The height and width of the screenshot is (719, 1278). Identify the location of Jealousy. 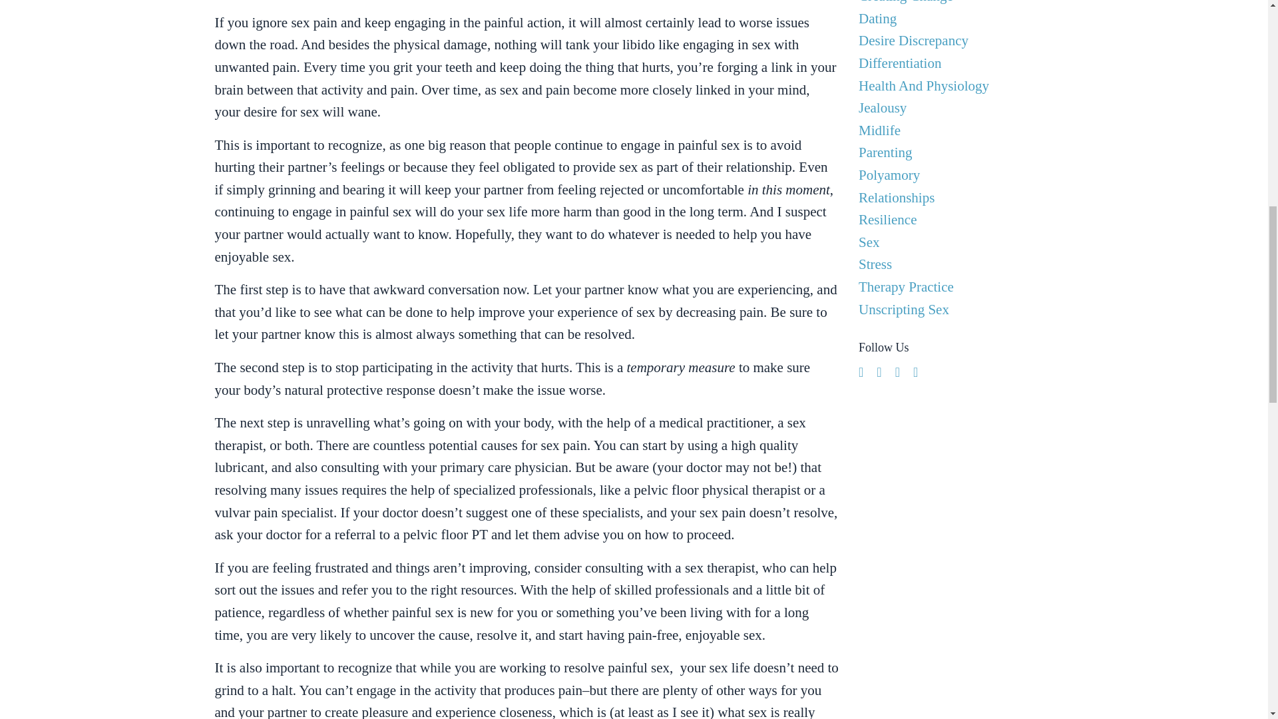
(956, 108).